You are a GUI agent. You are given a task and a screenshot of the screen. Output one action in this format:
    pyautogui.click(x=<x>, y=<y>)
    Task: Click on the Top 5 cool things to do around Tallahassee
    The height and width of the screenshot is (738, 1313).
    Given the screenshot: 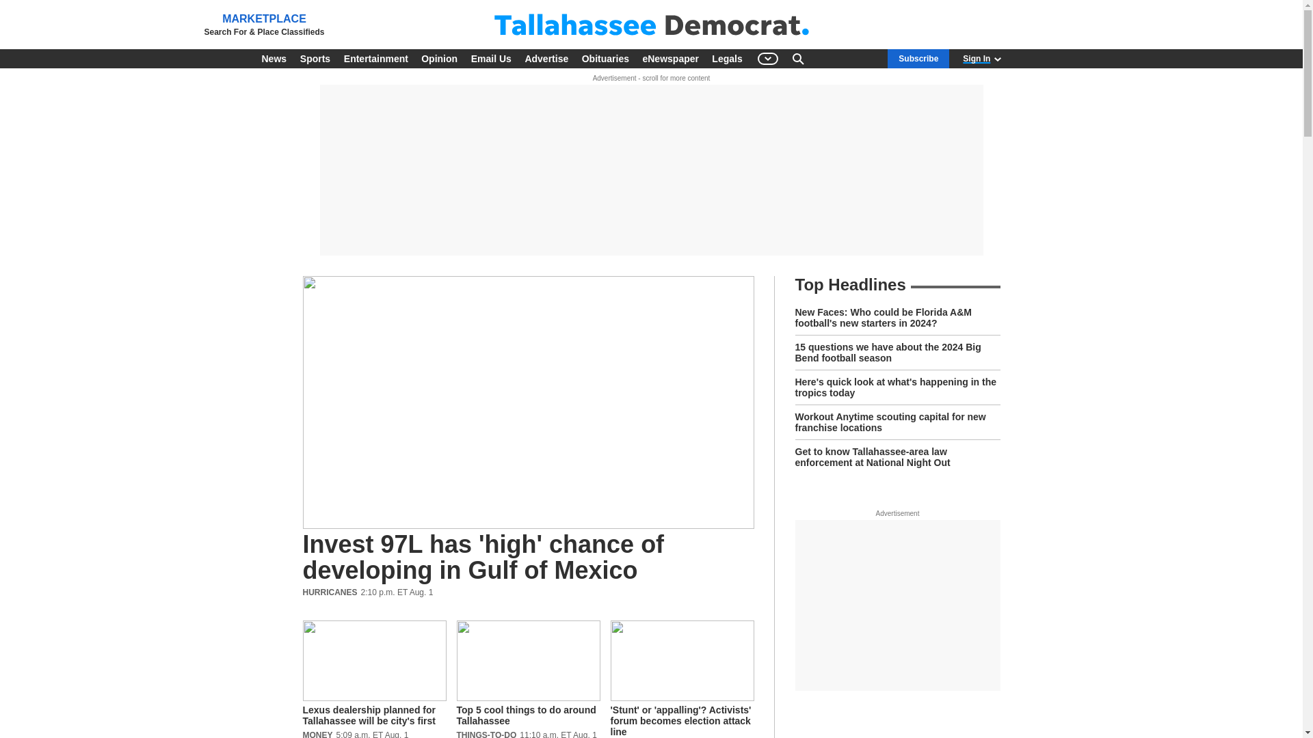 What is the action you would take?
    pyautogui.click(x=528, y=679)
    